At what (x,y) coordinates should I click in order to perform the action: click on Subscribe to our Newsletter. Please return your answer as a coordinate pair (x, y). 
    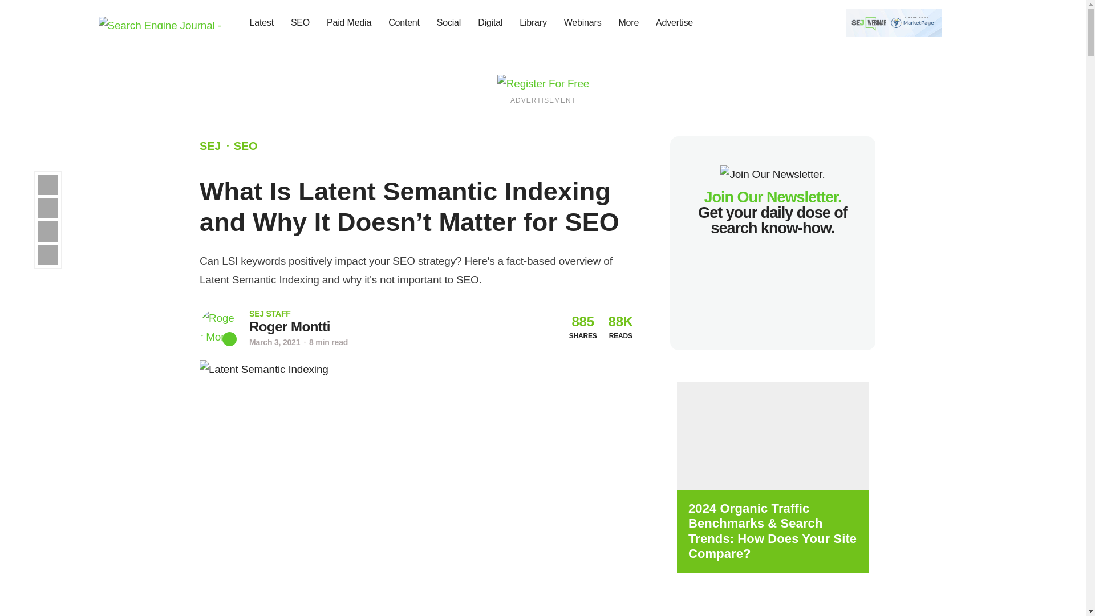
    Looking at the image, I should click on (960, 23).